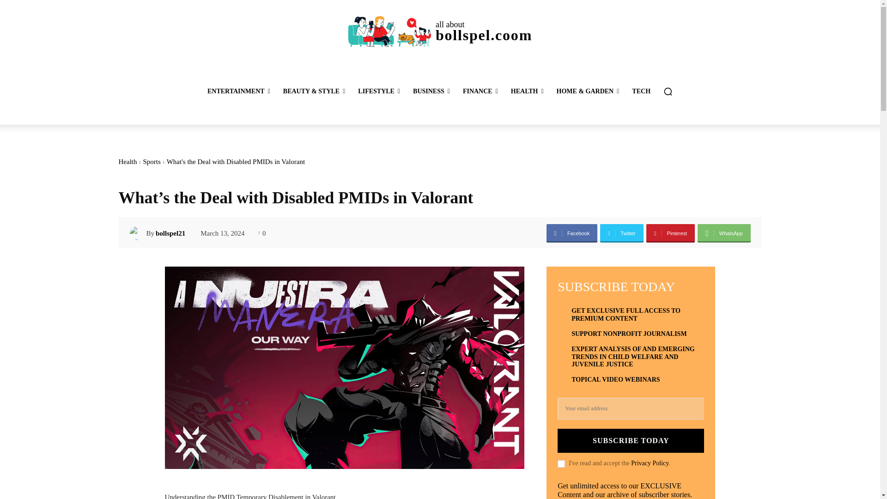 Image resolution: width=887 pixels, height=499 pixels. I want to click on View all posts in Health, so click(127, 162).